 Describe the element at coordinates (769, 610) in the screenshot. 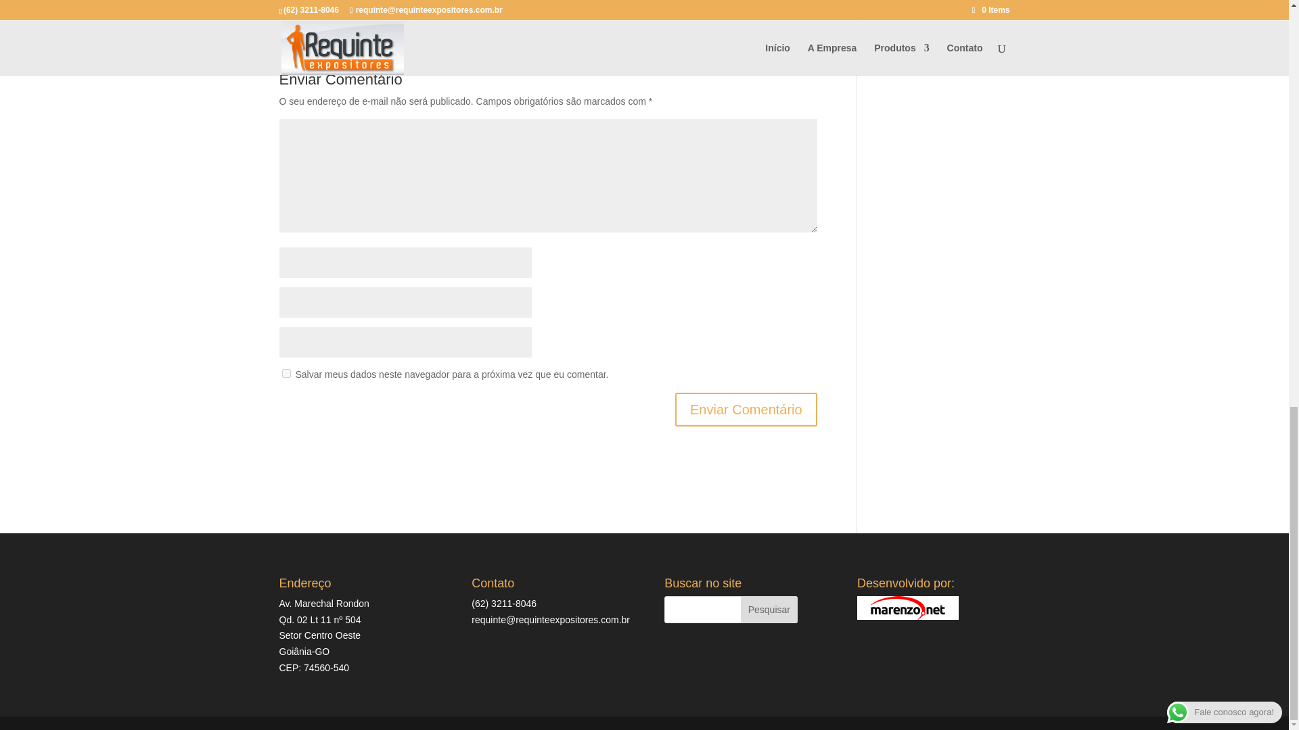

I see `Pesquisar` at that location.